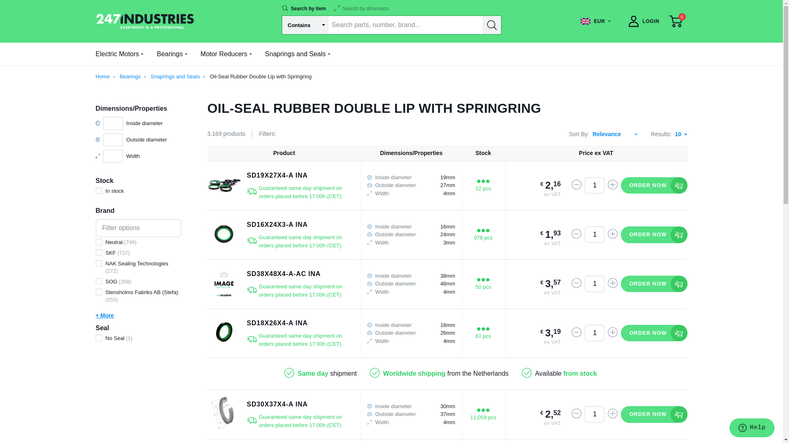 The height and width of the screenshot is (443, 789). I want to click on ORDER NOW, so click(654, 185).